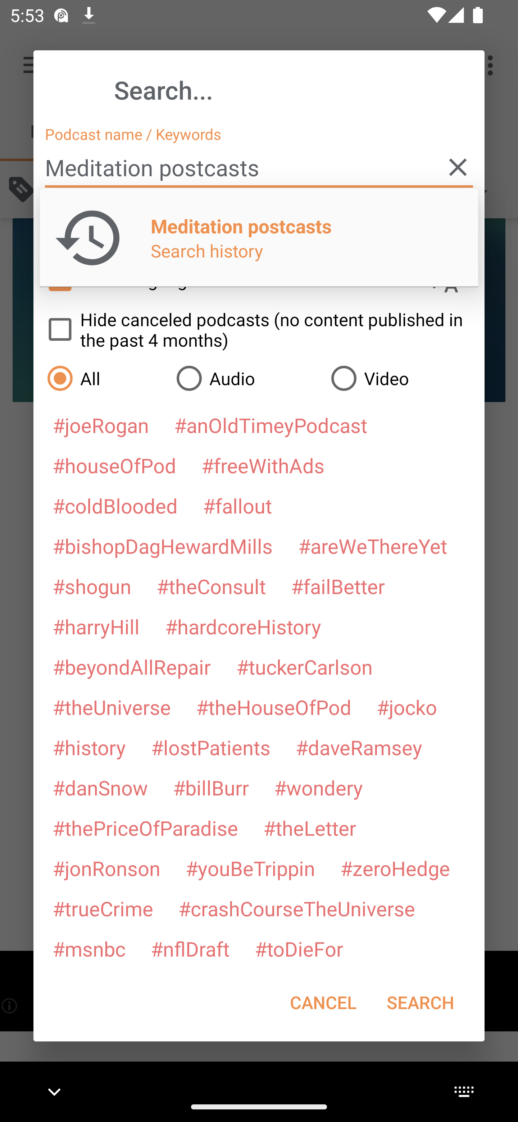 This screenshot has height=1122, width=518. Describe the element at coordinates (323, 1002) in the screenshot. I see `CANCEL` at that location.